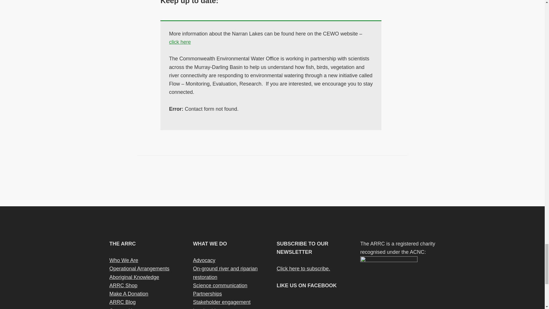  Describe the element at coordinates (134, 277) in the screenshot. I see `Aboriginal Knowledge` at that location.